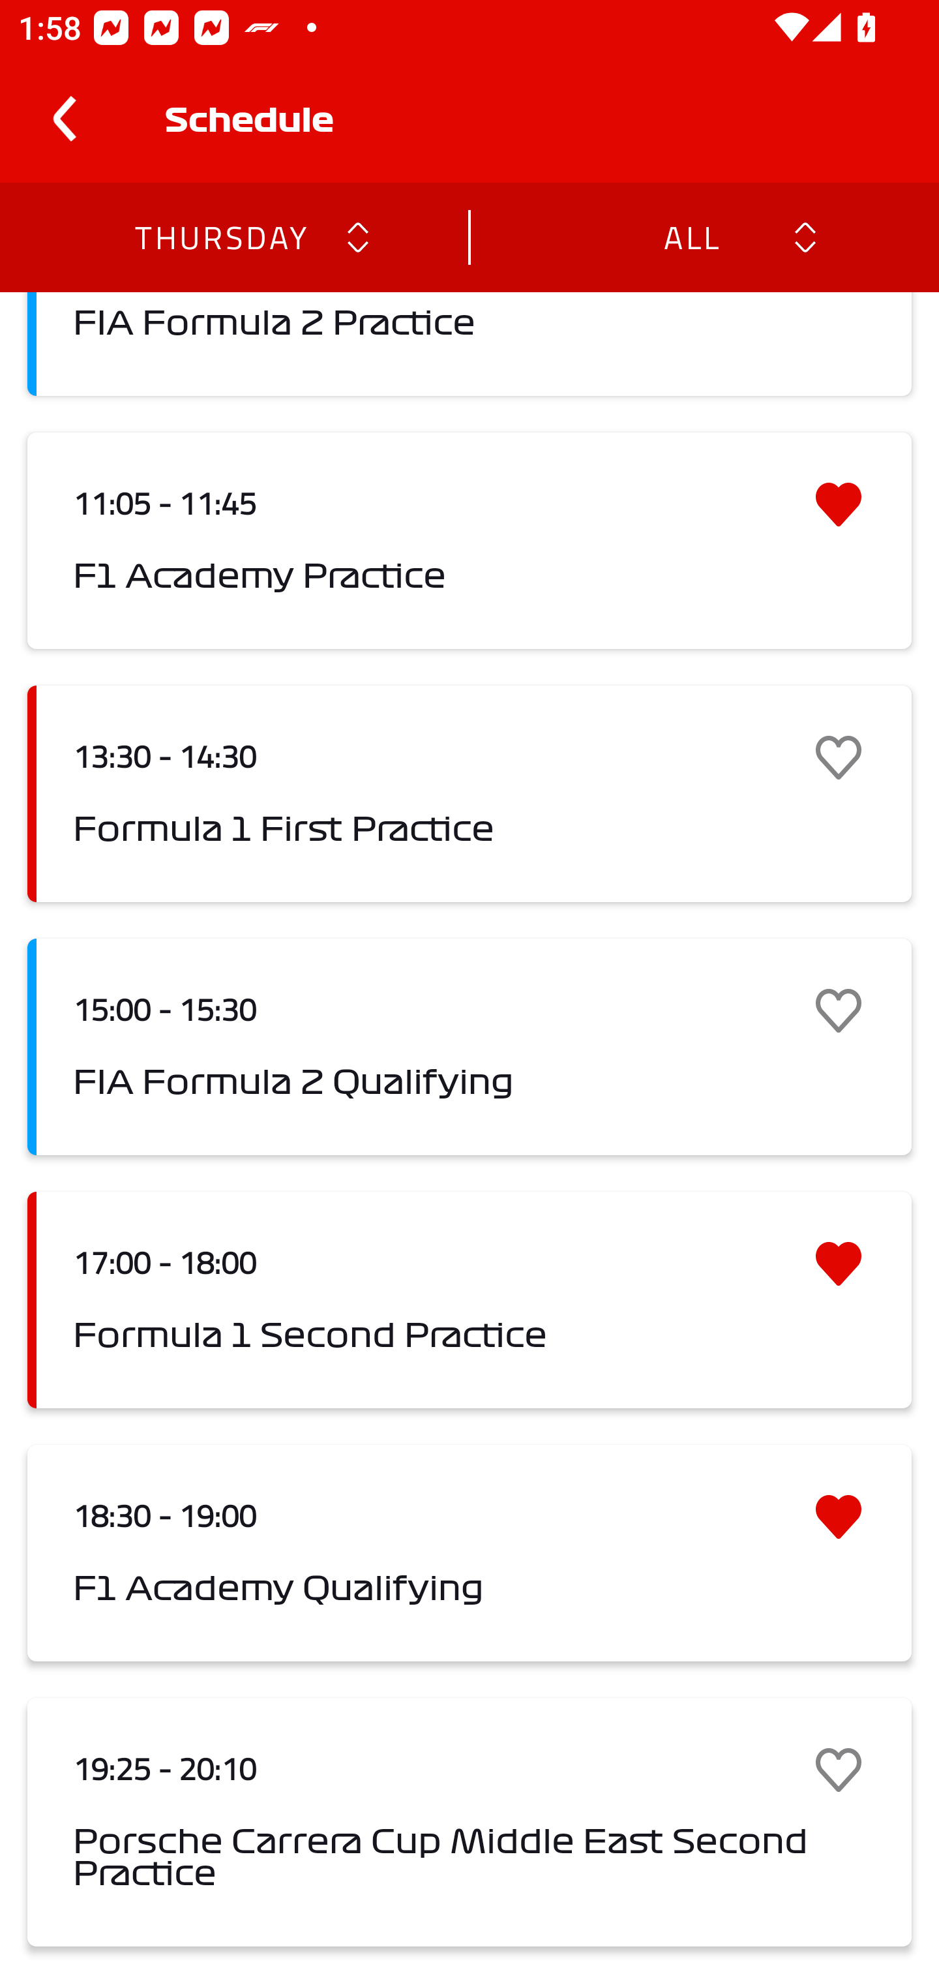  What do you see at coordinates (220, 236) in the screenshot?
I see `THURSDAY` at bounding box center [220, 236].